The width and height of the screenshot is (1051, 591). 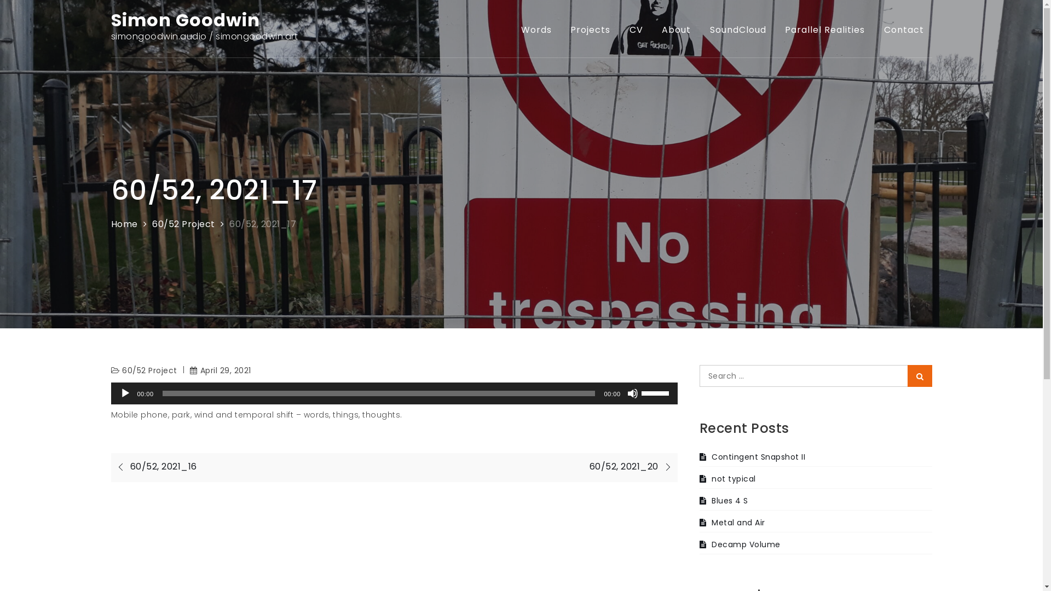 I want to click on Use Up/Down Arrow keys to increase or decrease volume., so click(x=657, y=392).